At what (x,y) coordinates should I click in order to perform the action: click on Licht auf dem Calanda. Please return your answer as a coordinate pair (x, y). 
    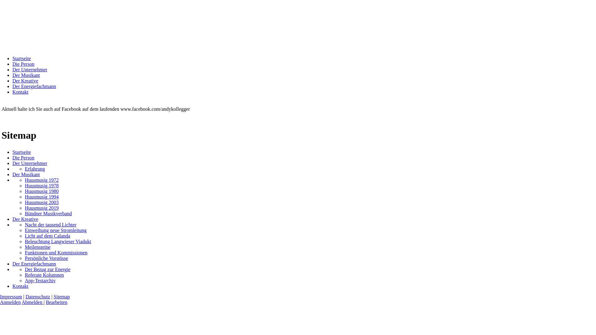
    Looking at the image, I should click on (47, 236).